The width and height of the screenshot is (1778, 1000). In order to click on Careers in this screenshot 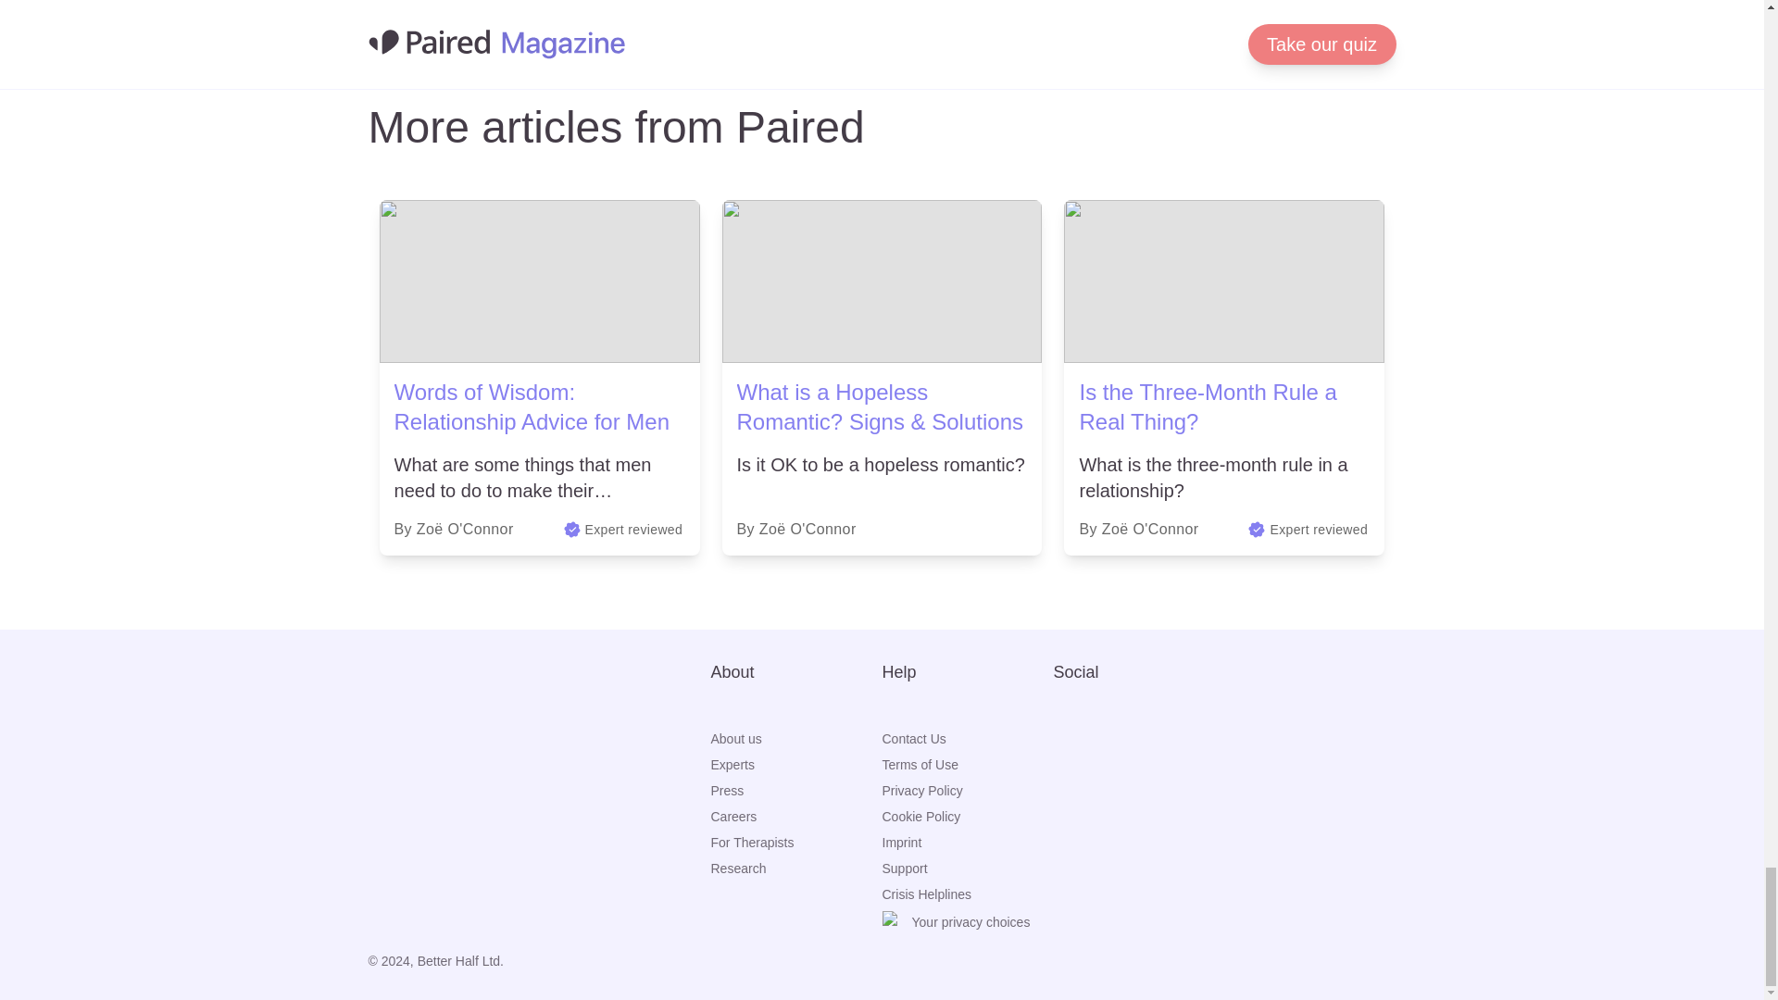, I will do `click(796, 817)`.